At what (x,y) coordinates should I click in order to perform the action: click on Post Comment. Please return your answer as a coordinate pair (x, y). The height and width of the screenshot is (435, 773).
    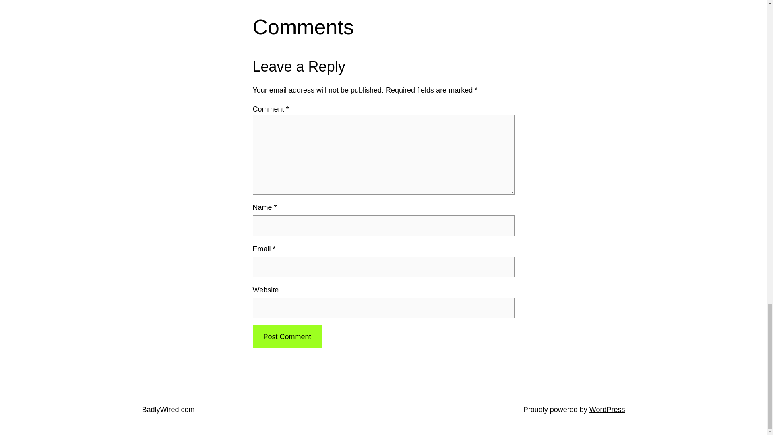
    Looking at the image, I should click on (287, 337).